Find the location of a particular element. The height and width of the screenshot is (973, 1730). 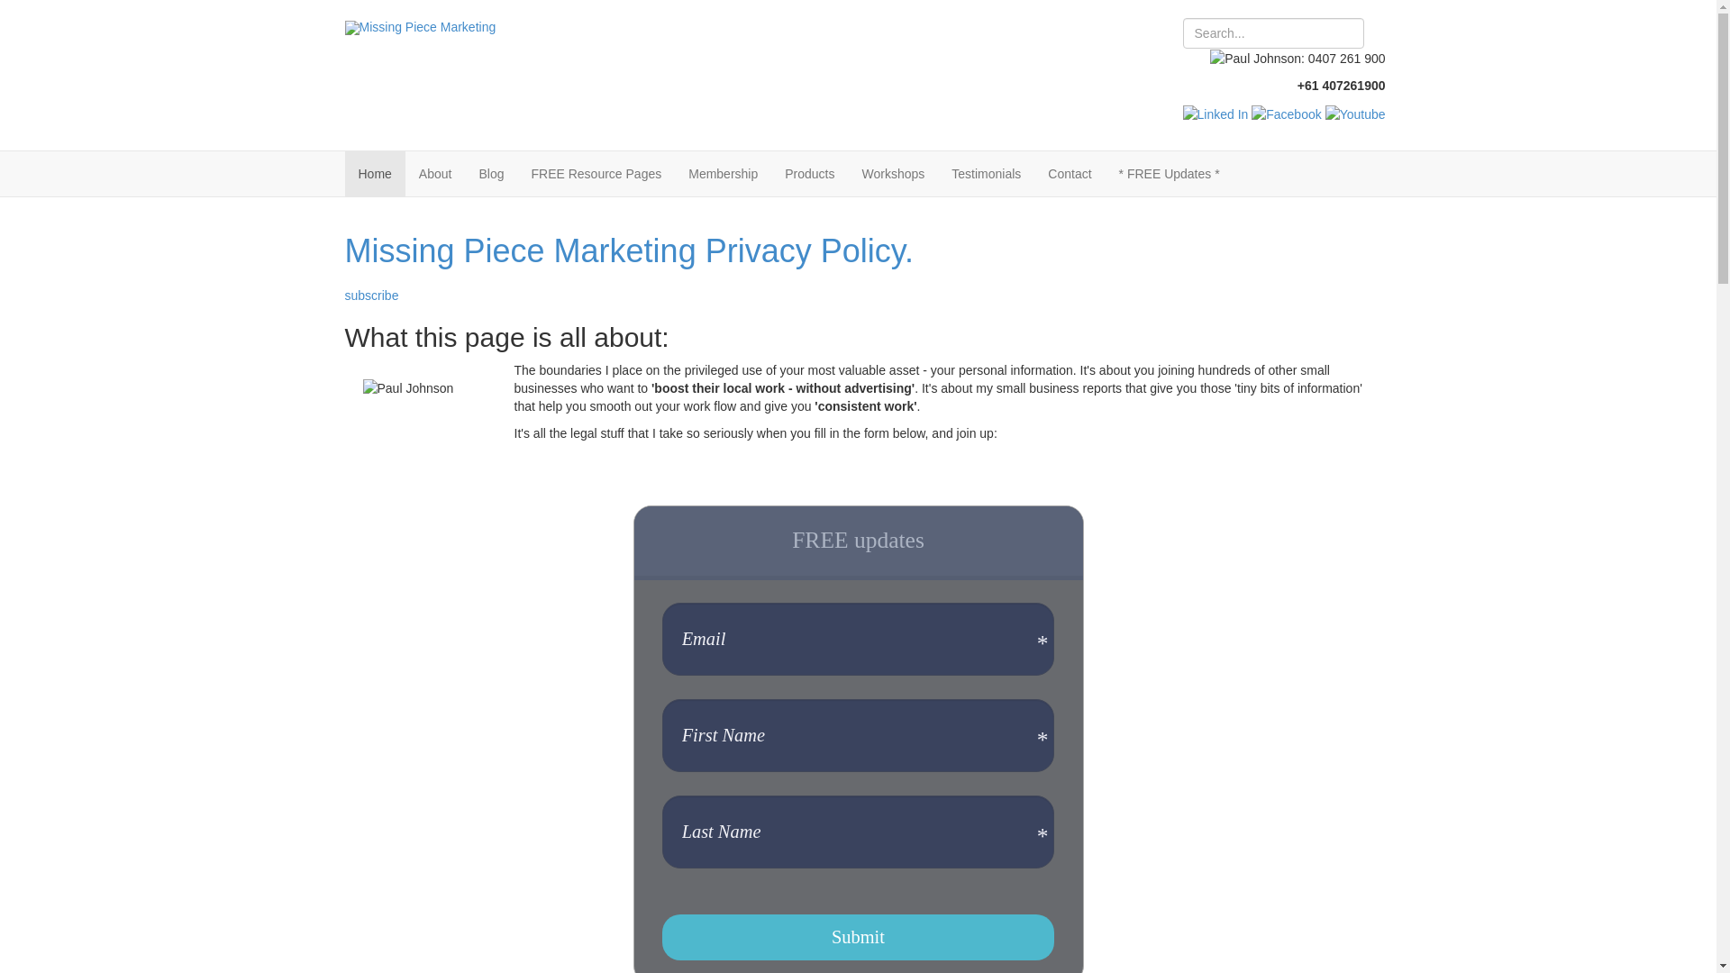

Submit is located at coordinates (858, 937).